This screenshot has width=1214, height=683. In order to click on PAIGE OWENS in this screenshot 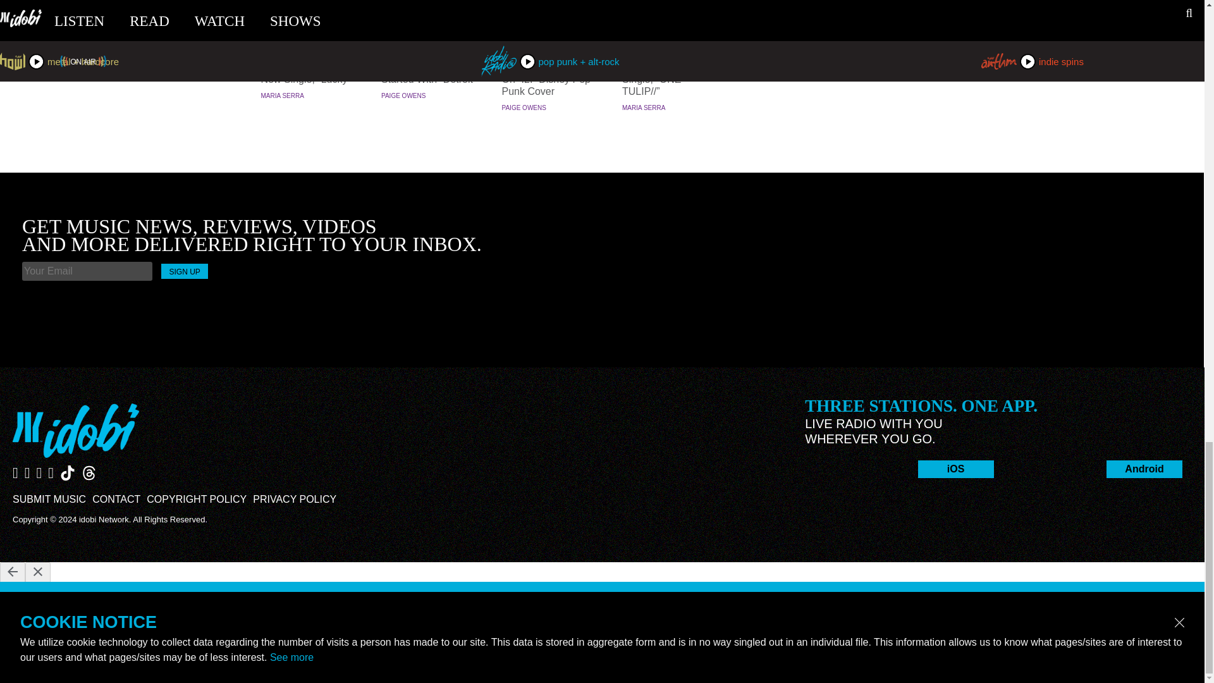, I will do `click(403, 95)`.